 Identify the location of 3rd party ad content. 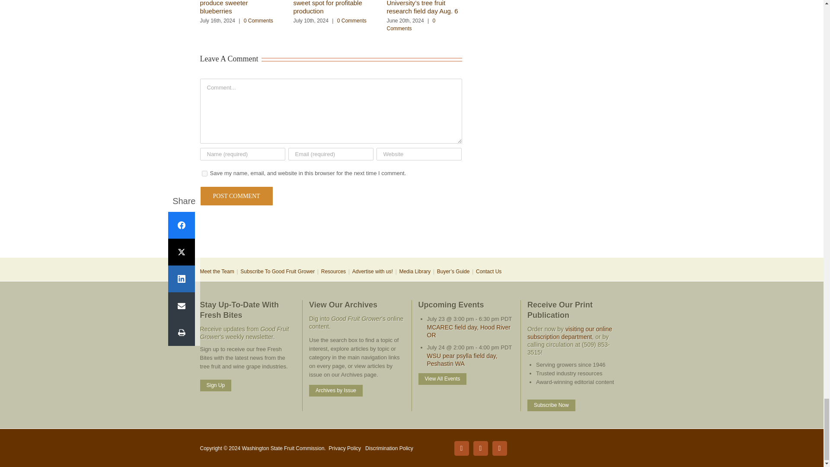
(411, 229).